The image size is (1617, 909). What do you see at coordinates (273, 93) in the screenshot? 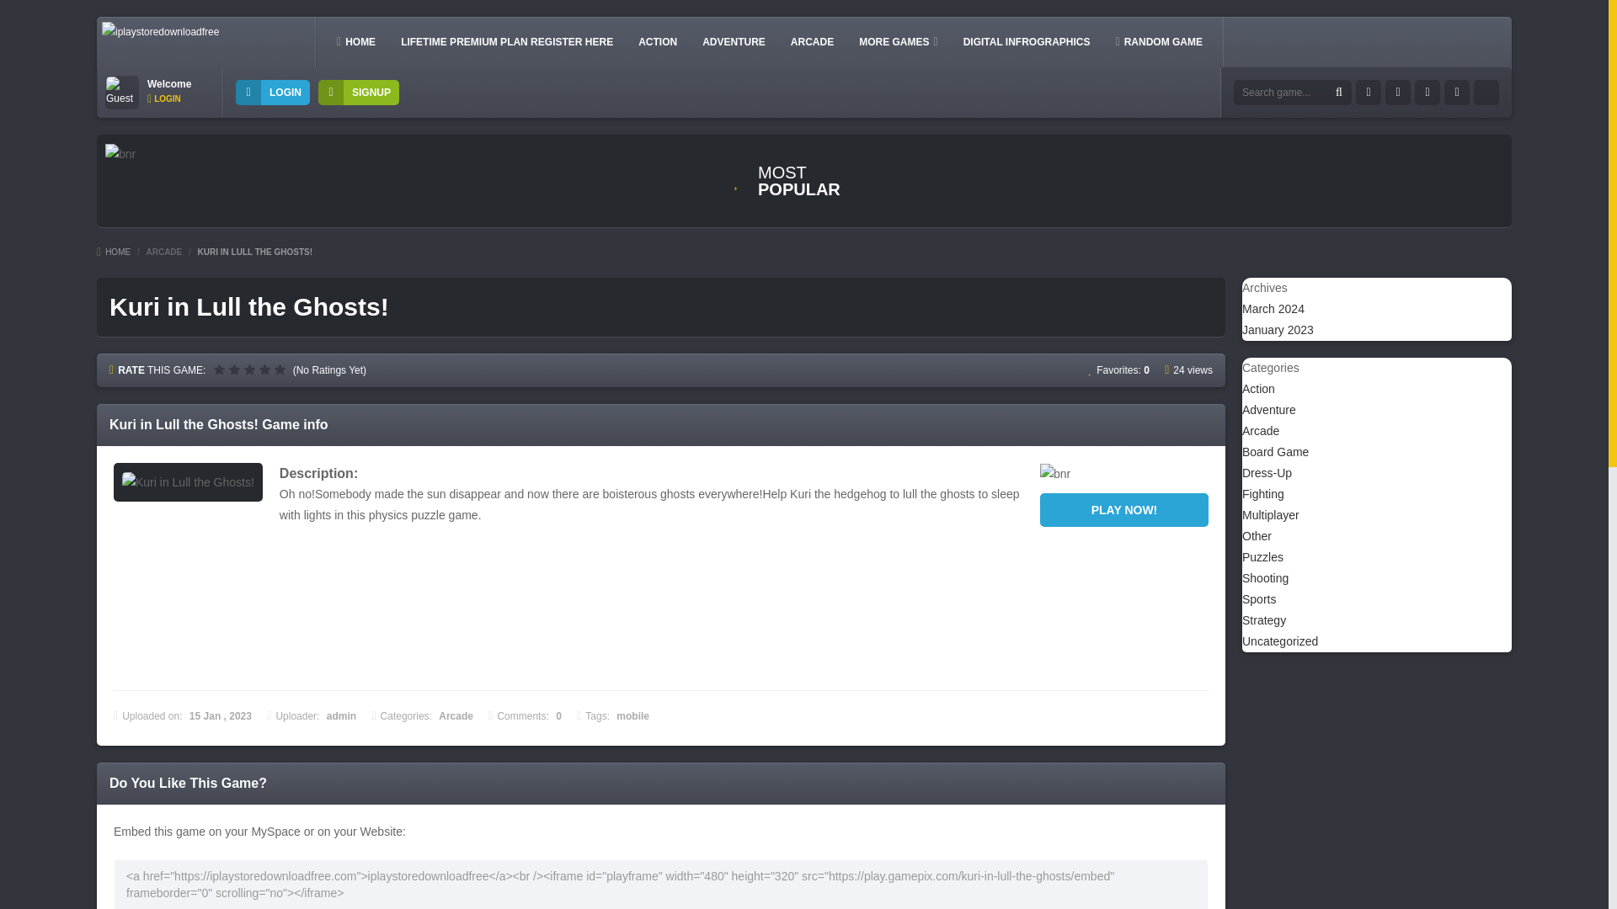
I see `LOGIN` at bounding box center [273, 93].